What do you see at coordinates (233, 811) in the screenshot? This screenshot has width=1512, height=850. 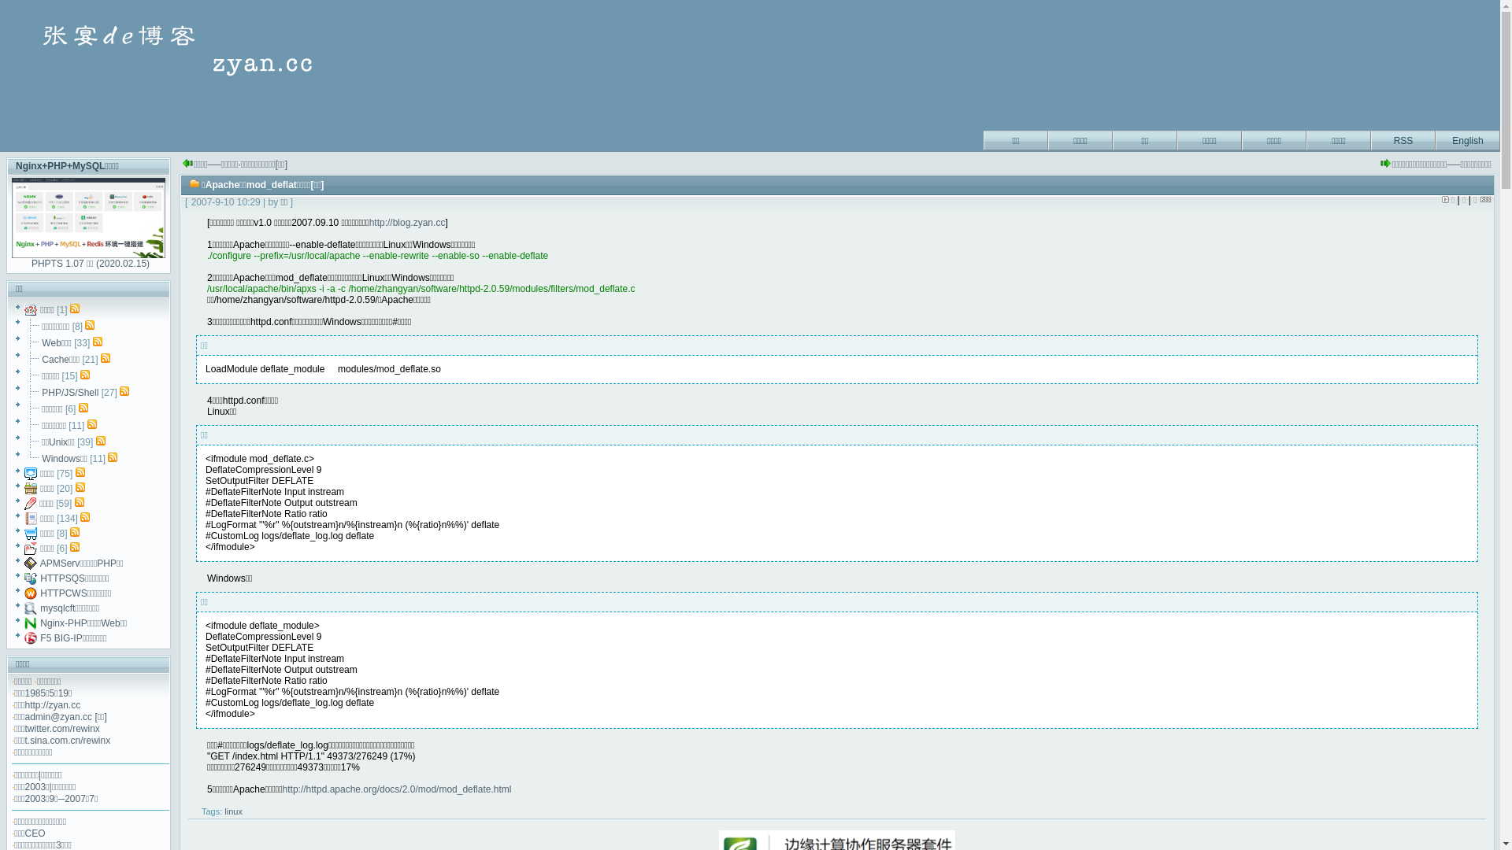 I see `linux` at bounding box center [233, 811].